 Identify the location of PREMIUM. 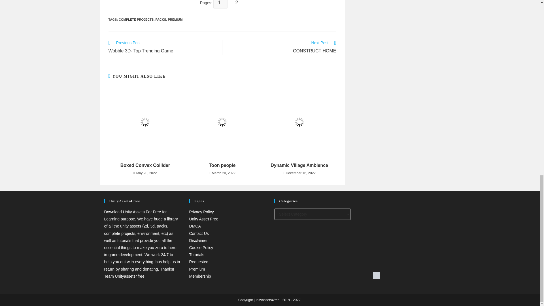
(175, 19).